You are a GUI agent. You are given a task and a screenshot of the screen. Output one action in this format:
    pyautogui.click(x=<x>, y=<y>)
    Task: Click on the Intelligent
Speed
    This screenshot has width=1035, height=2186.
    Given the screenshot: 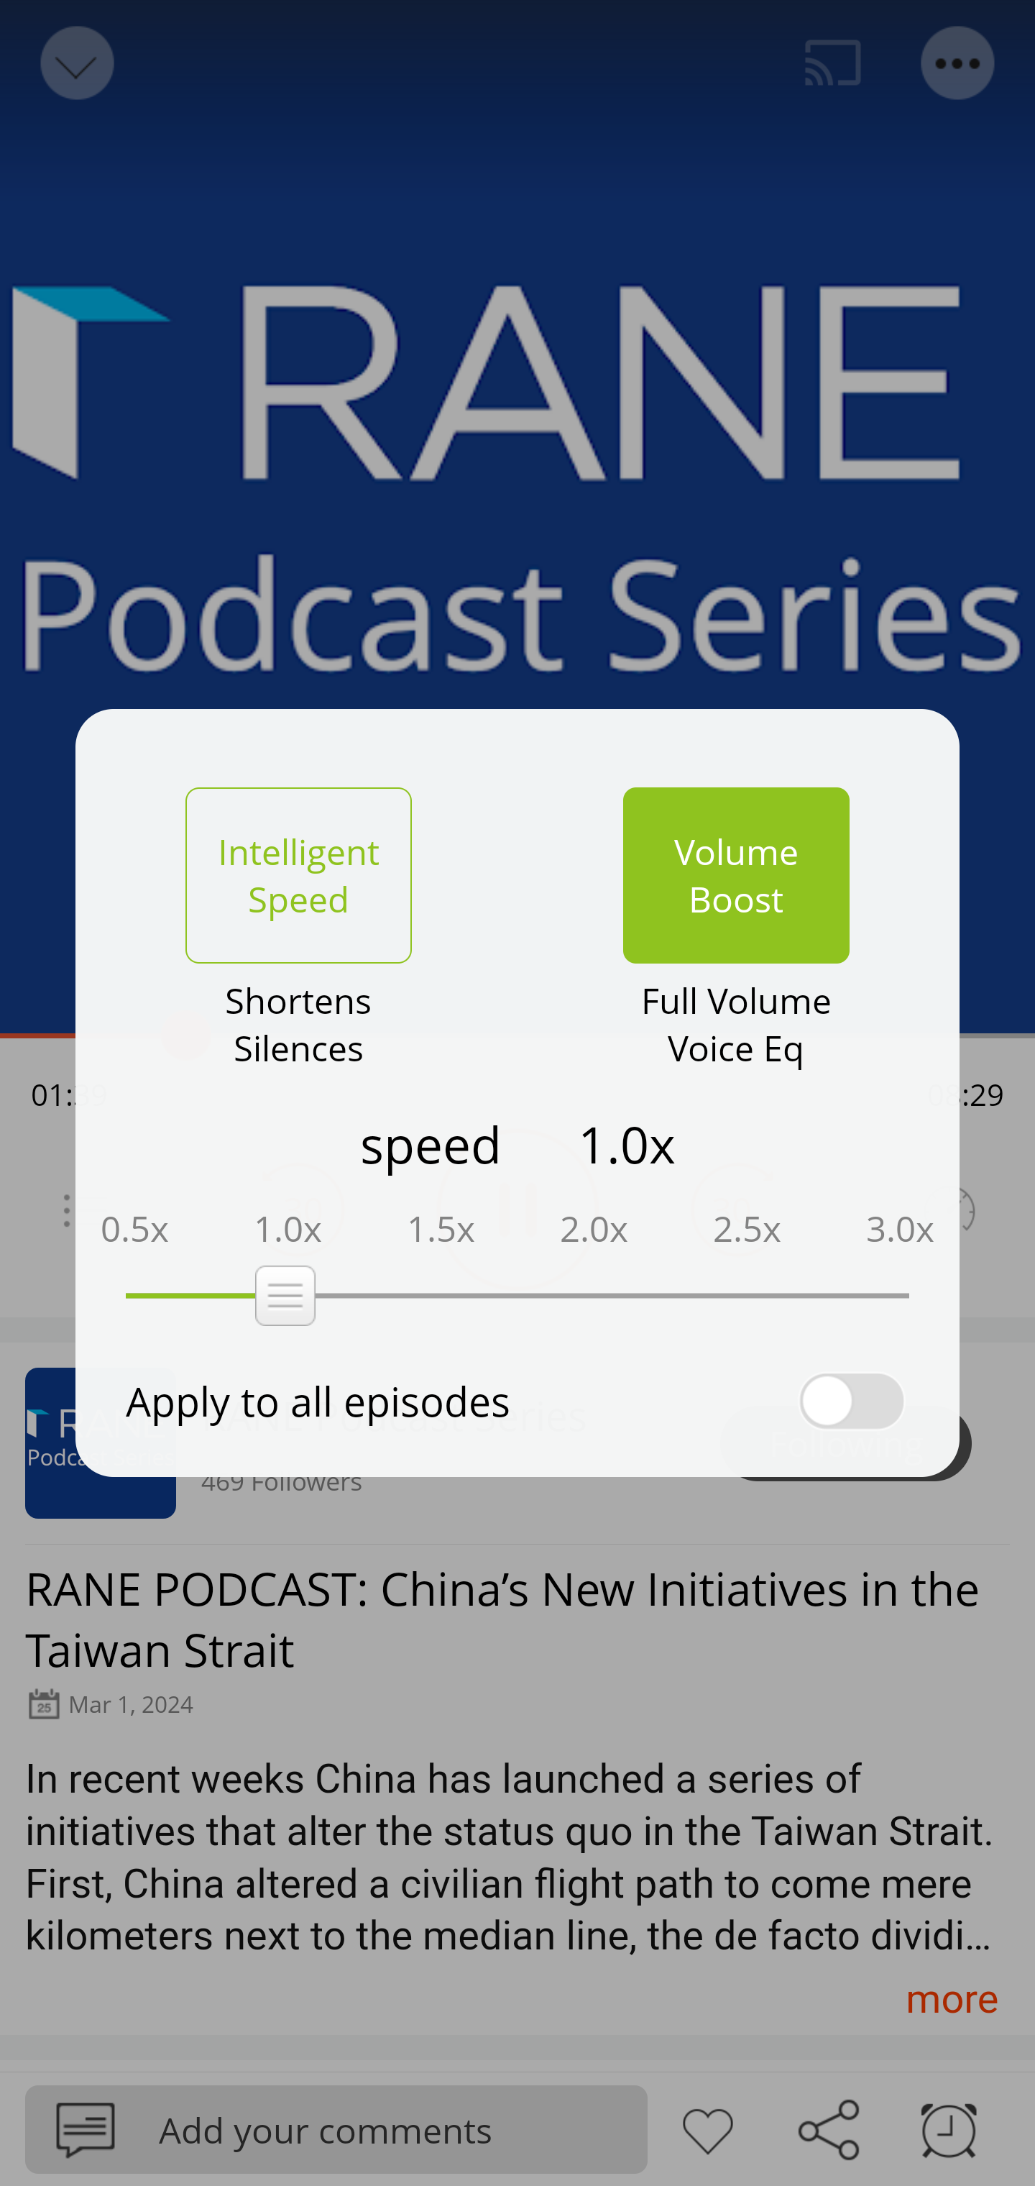 What is the action you would take?
    pyautogui.click(x=298, y=875)
    